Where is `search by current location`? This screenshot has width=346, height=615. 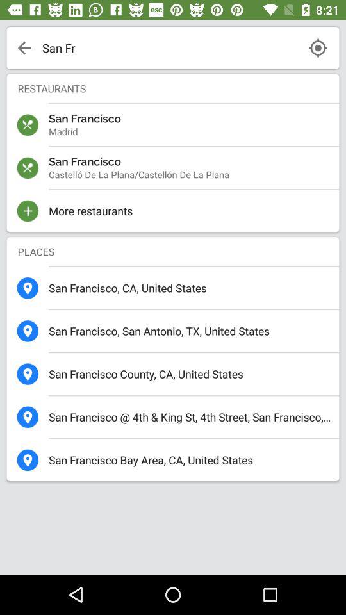 search by current location is located at coordinates (318, 47).